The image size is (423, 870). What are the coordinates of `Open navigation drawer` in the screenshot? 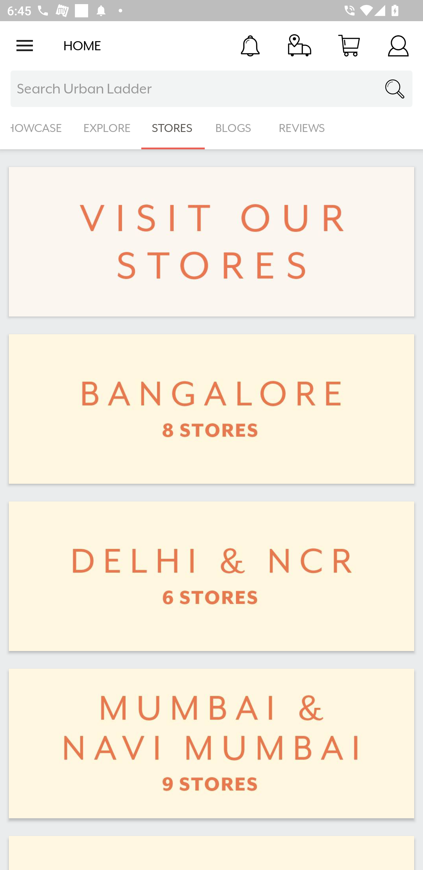 It's located at (25, 46).